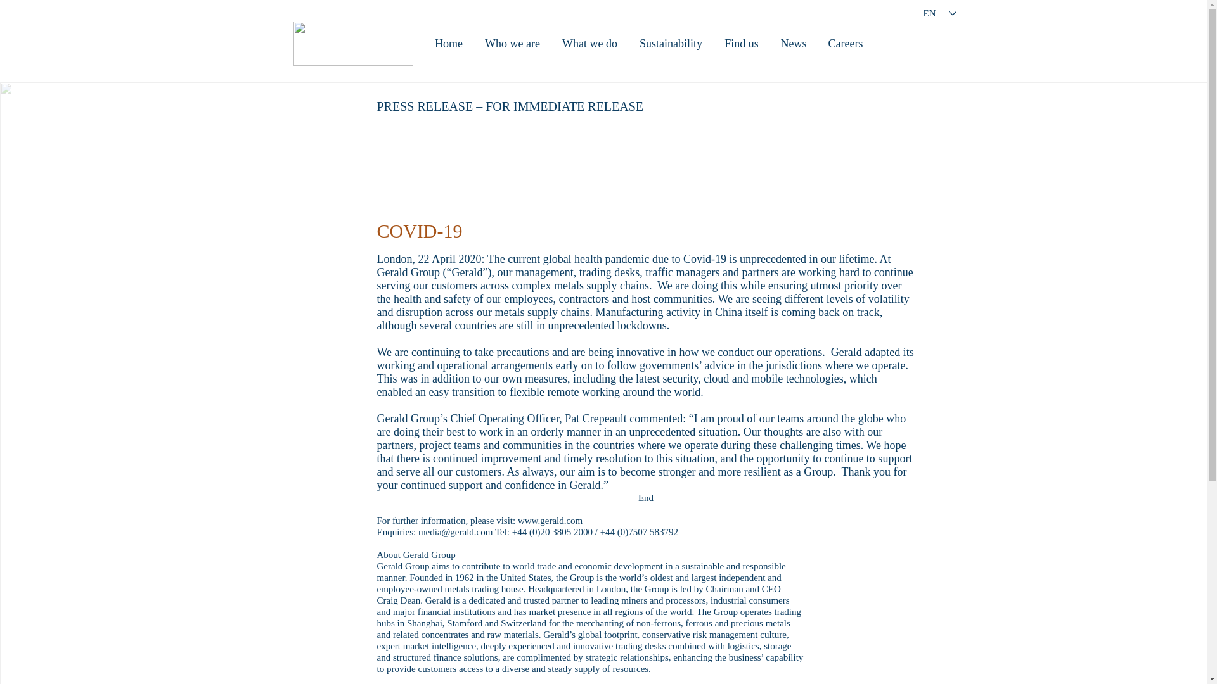 Image resolution: width=1217 pixels, height=684 pixels. Describe the element at coordinates (352, 43) in the screenshot. I see `Gerald Logo RGB Full Colour.jpg` at that location.